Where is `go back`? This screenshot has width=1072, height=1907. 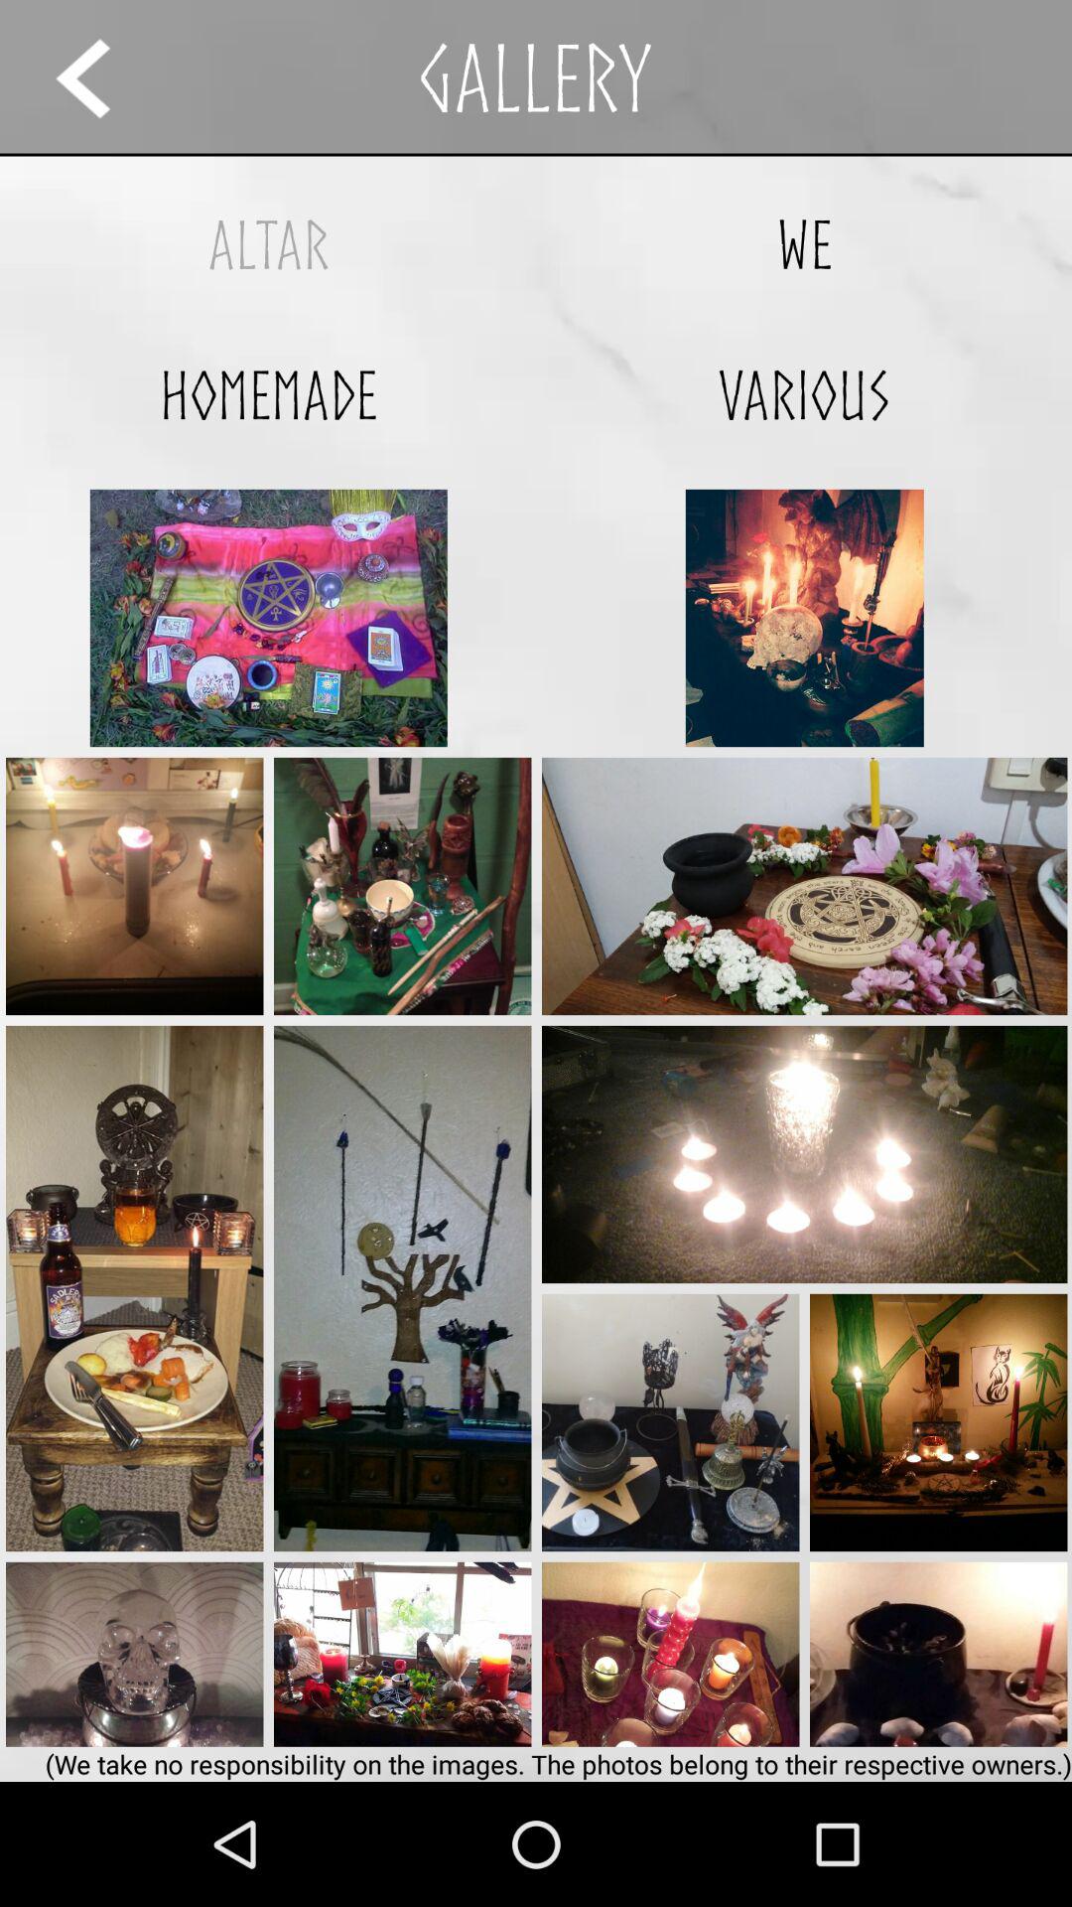 go back is located at coordinates (101, 77).